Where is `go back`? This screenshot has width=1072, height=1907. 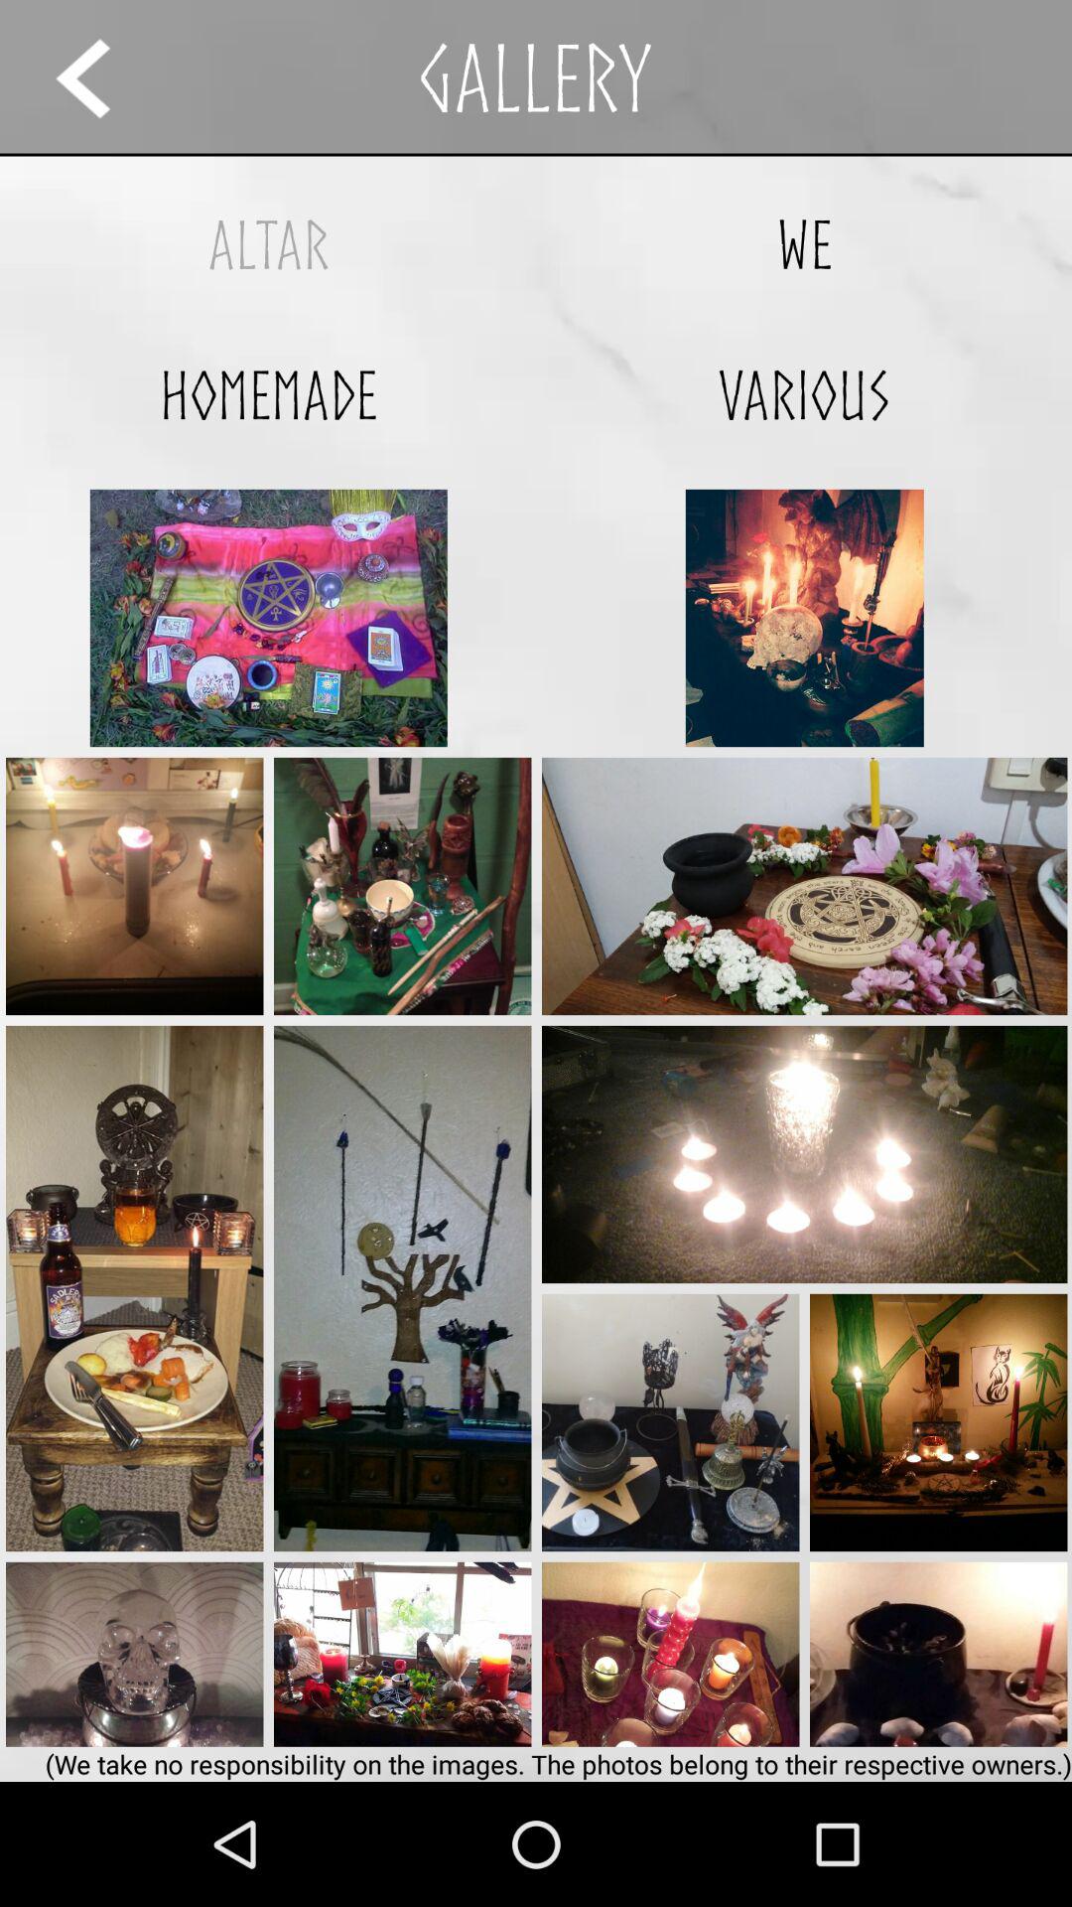 go back is located at coordinates (101, 77).